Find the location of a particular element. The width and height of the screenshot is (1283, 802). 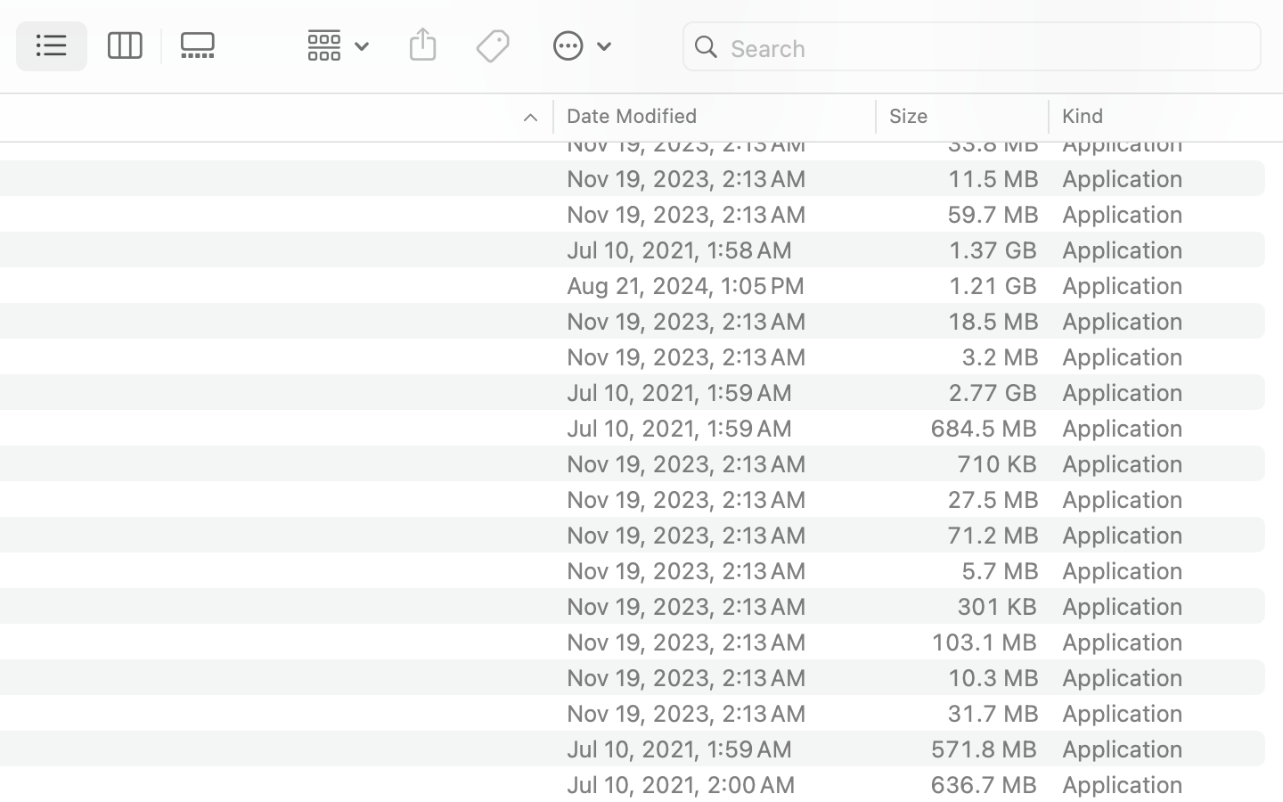

71.2 MB is located at coordinates (993, 535).